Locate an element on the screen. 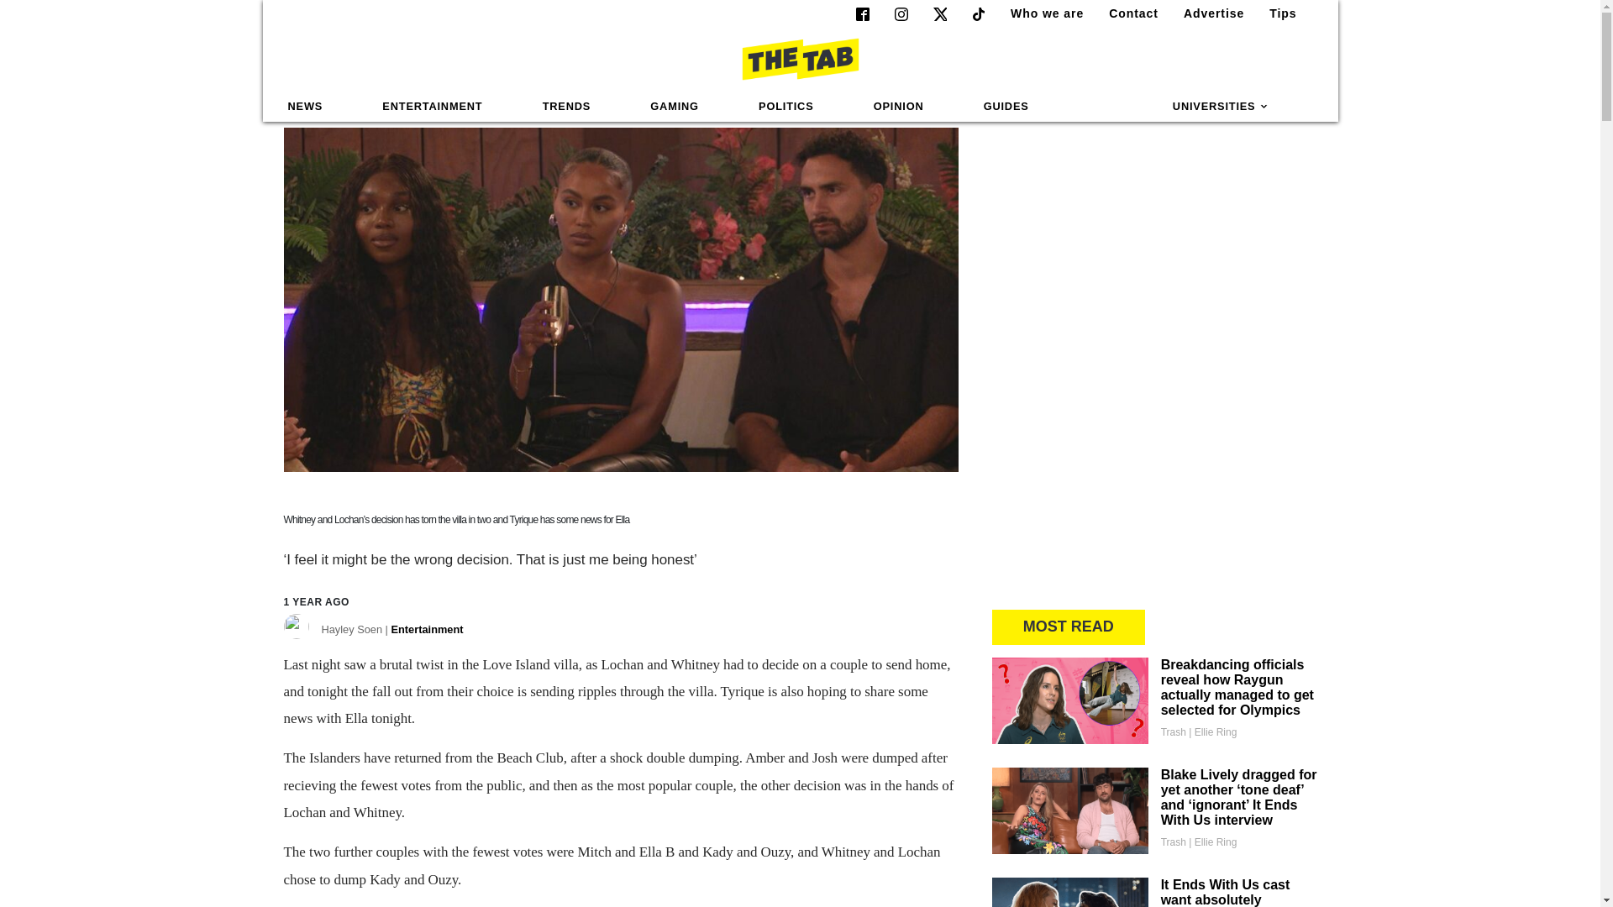 Image resolution: width=1613 pixels, height=907 pixels. Tips is located at coordinates (1276, 13).